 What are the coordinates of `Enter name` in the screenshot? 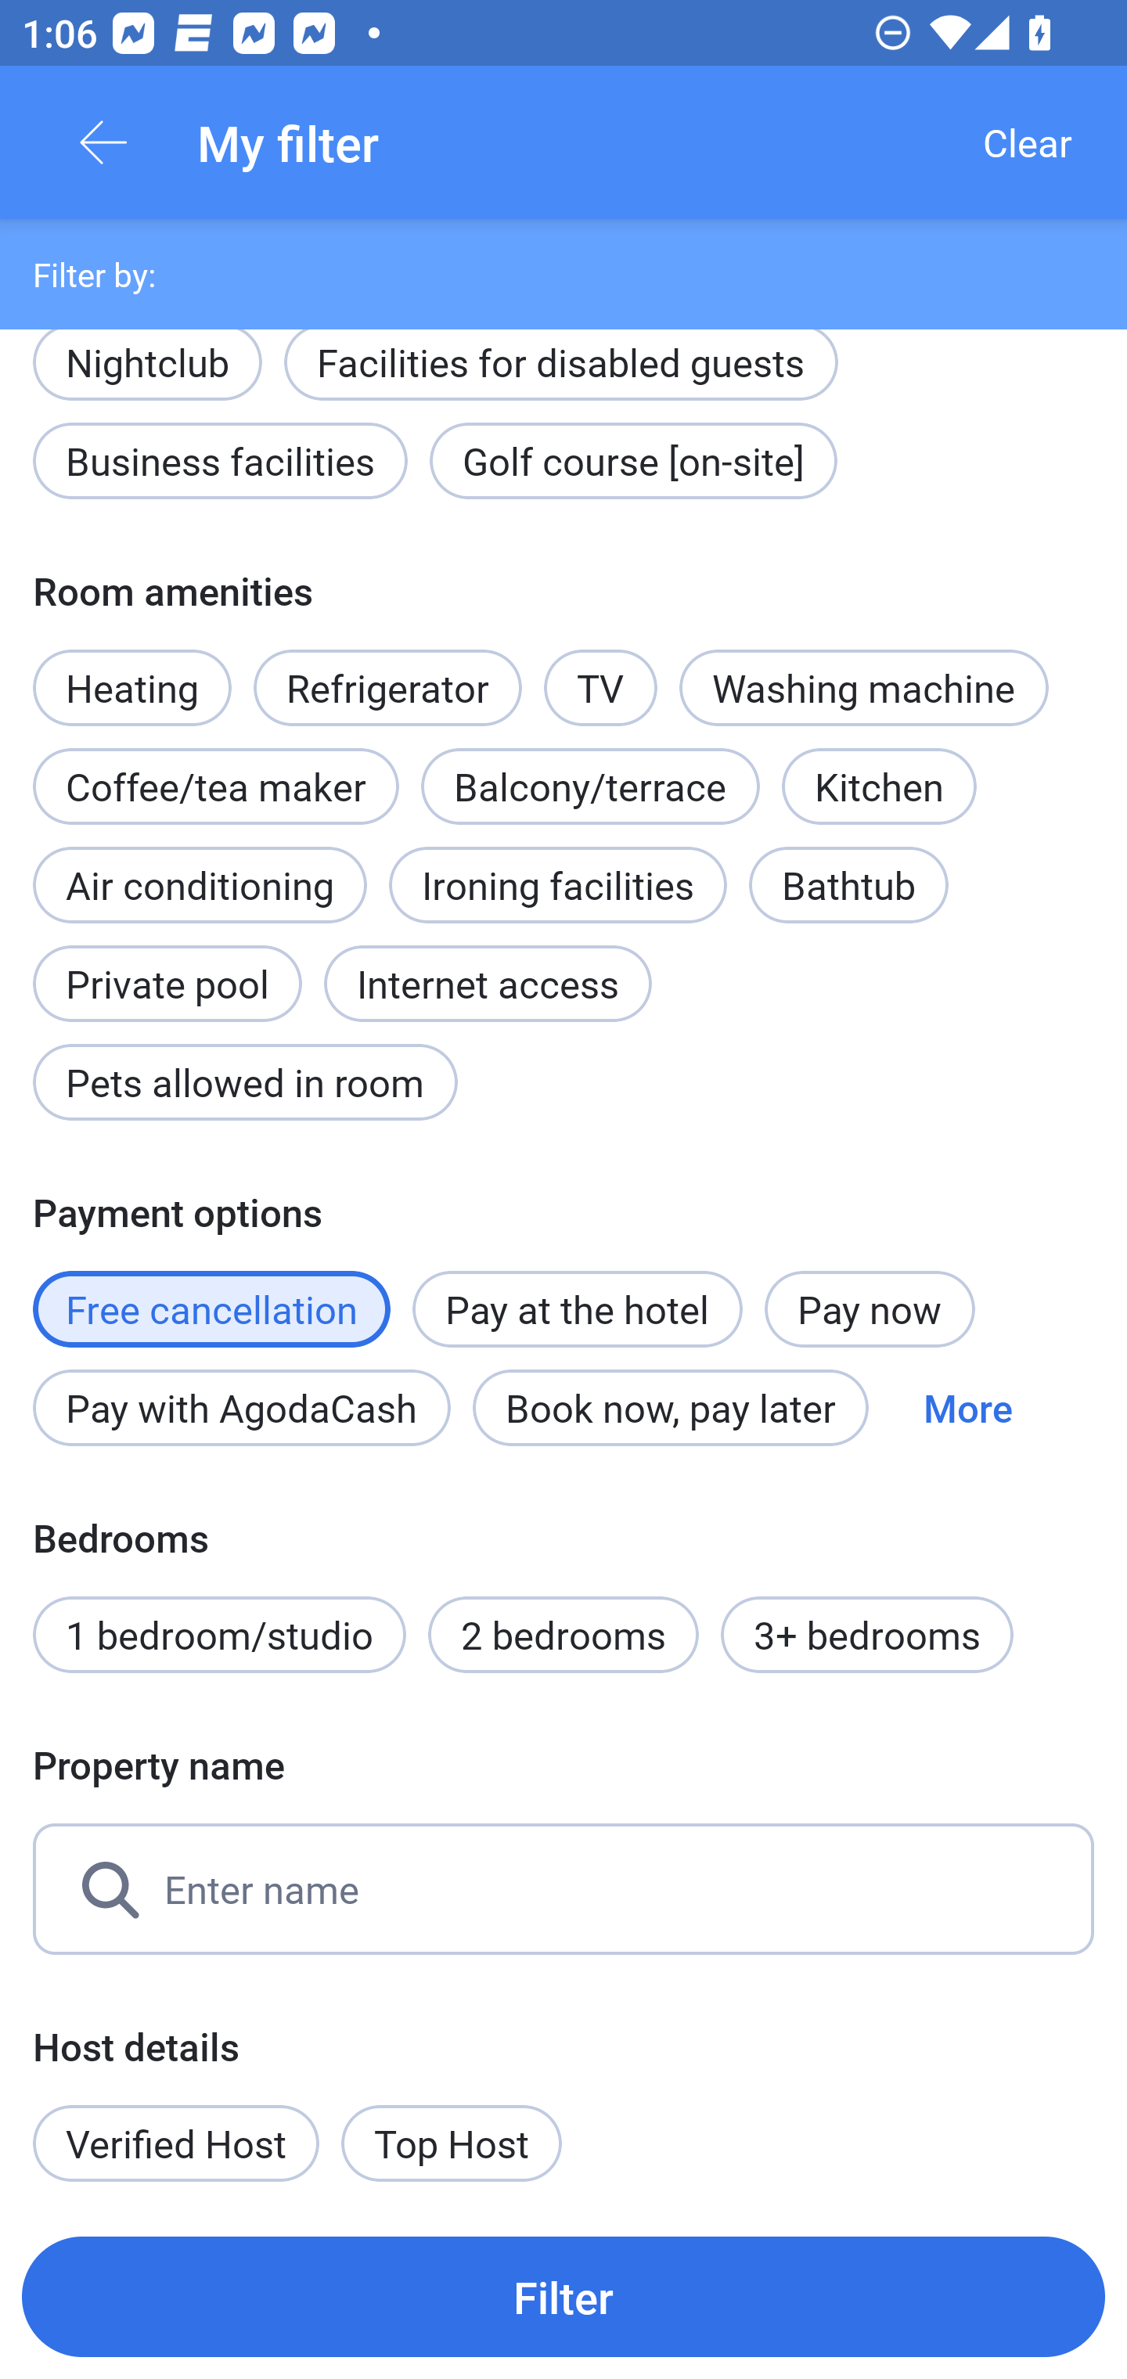 It's located at (563, 1888).